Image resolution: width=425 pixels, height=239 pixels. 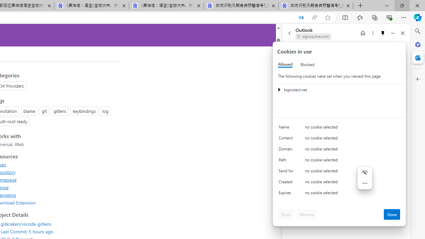 What do you see at coordinates (287, 161) in the screenshot?
I see `Path` at bounding box center [287, 161].